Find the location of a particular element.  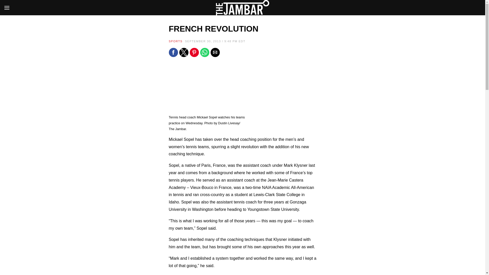

View all posts in Sports is located at coordinates (175, 41).